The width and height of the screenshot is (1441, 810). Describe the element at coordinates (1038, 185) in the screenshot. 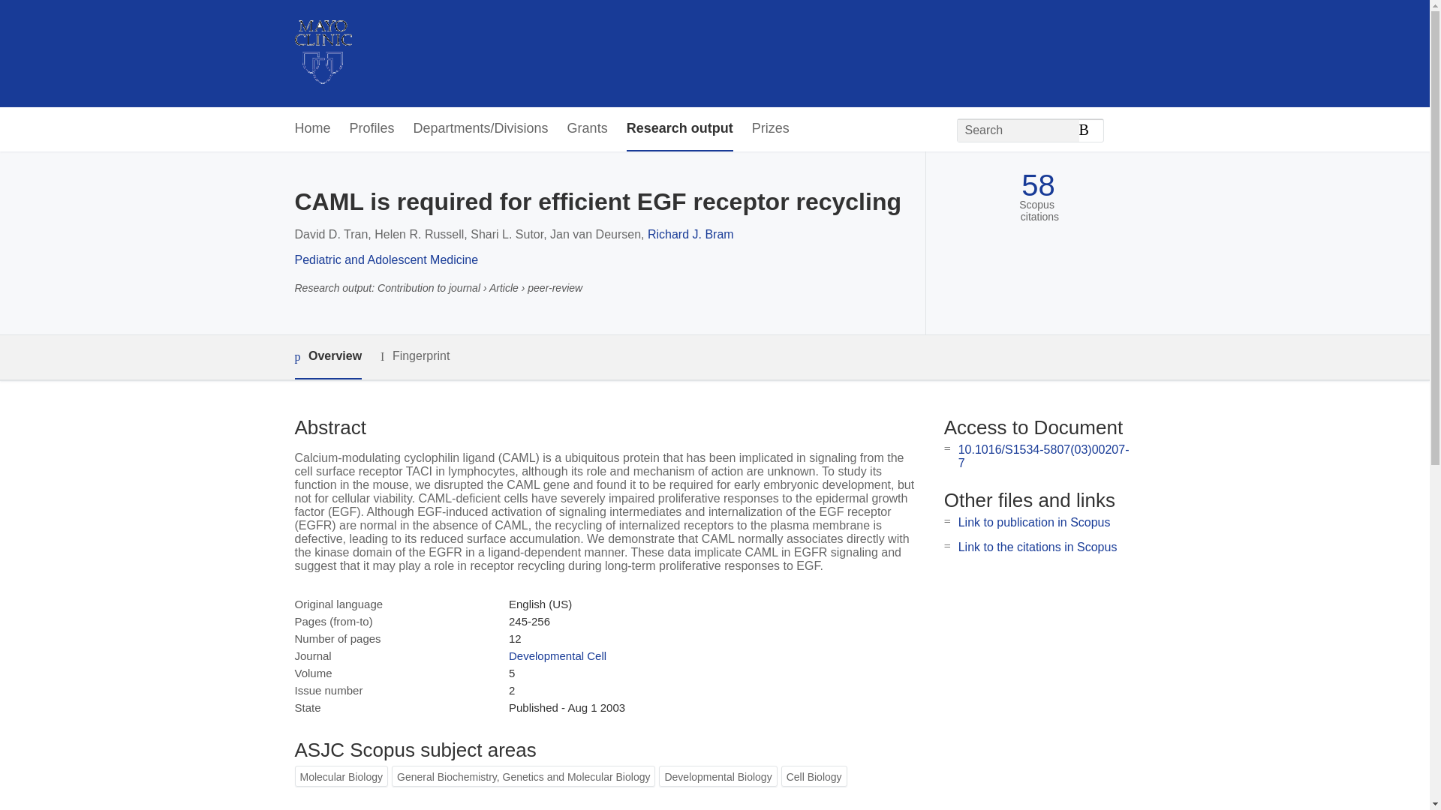

I see `58` at that location.